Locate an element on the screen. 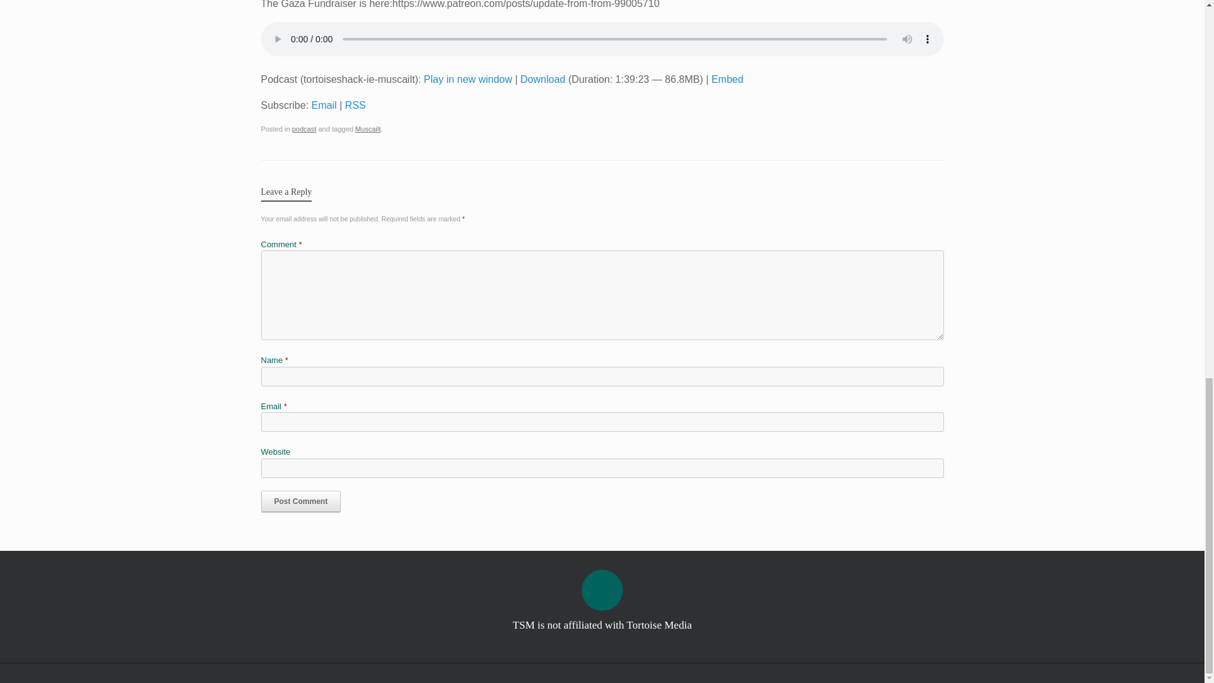  Muscailt is located at coordinates (368, 128).